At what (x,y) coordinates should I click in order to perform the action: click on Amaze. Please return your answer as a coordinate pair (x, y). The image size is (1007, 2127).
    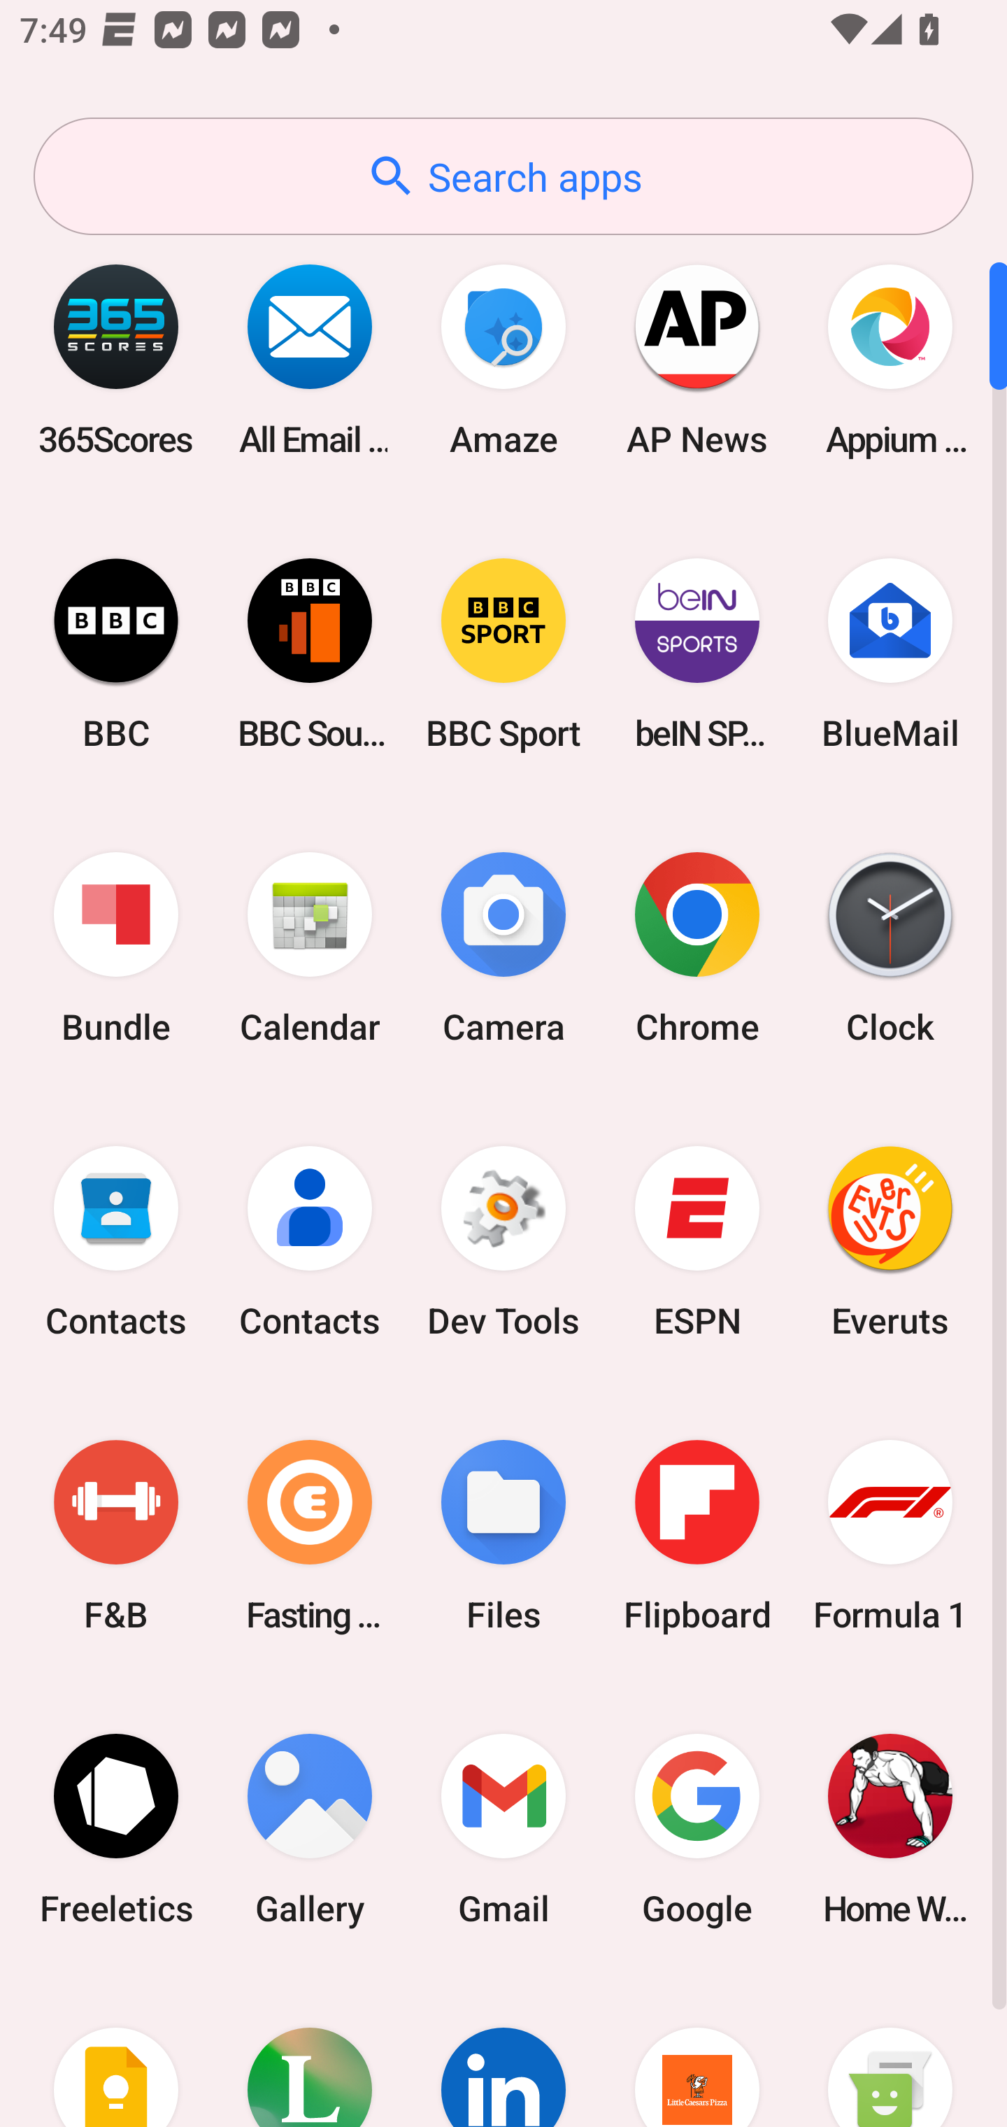
    Looking at the image, I should click on (503, 360).